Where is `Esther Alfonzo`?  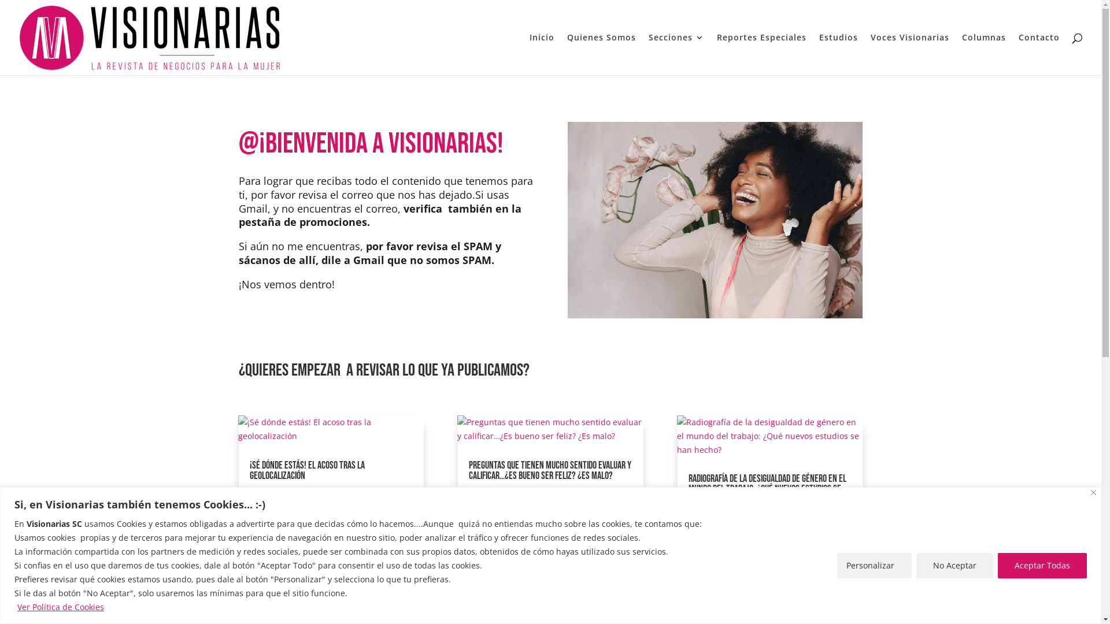
Esther Alfonzo is located at coordinates (277, 507).